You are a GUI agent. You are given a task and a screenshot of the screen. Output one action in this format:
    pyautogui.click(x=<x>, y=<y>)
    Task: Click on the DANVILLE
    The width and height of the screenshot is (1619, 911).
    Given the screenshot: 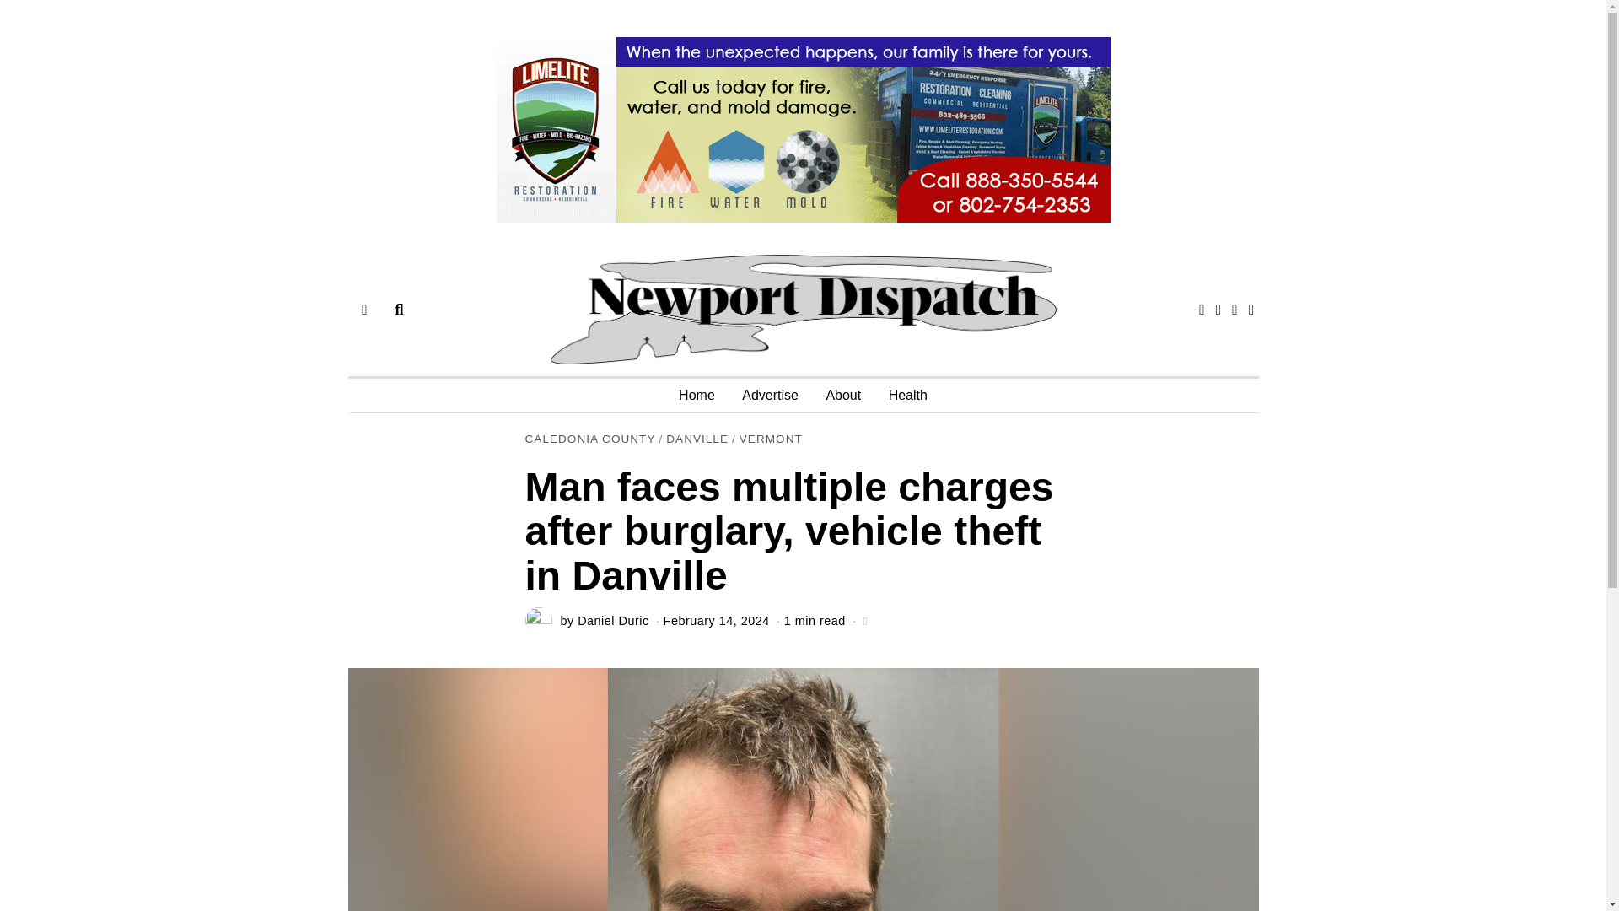 What is the action you would take?
    pyautogui.click(x=697, y=440)
    